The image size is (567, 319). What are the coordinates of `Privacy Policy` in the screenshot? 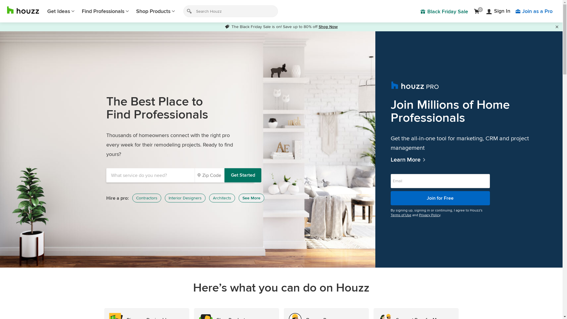 It's located at (430, 215).